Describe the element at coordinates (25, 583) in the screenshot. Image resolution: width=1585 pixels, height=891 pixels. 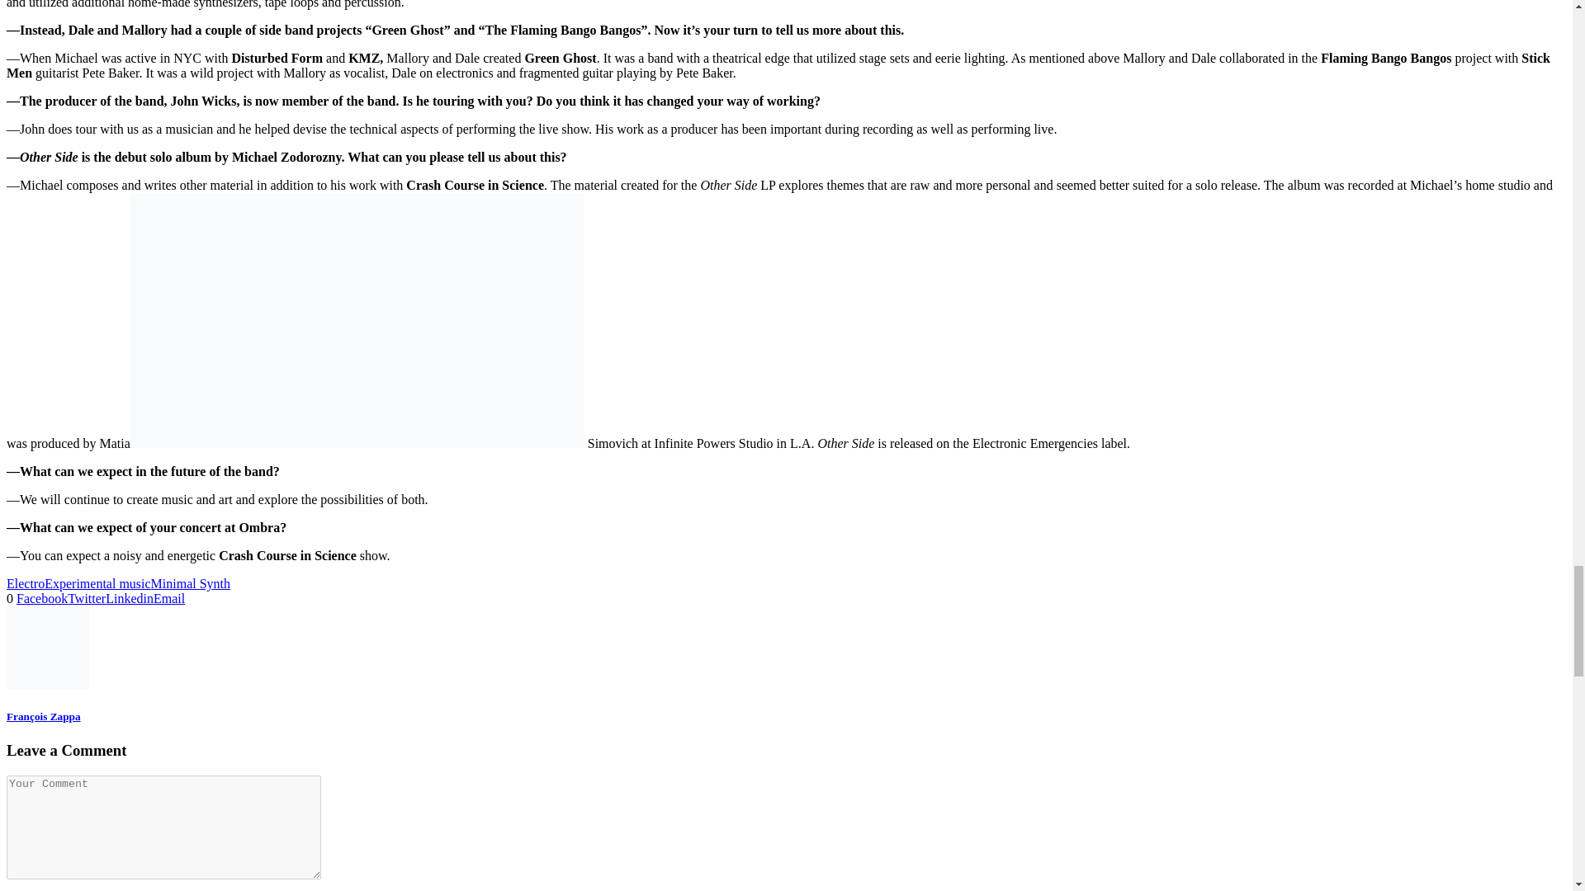
I see `Electro` at that location.